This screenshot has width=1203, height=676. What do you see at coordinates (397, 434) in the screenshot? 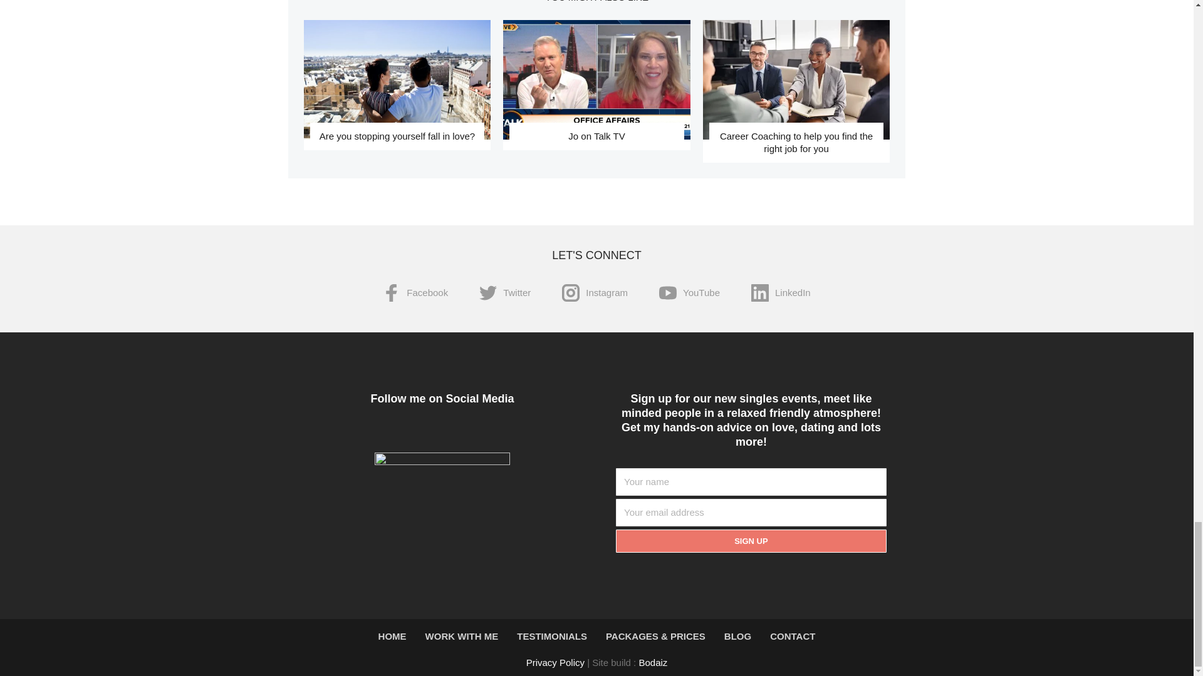
I see `Facebook` at bounding box center [397, 434].